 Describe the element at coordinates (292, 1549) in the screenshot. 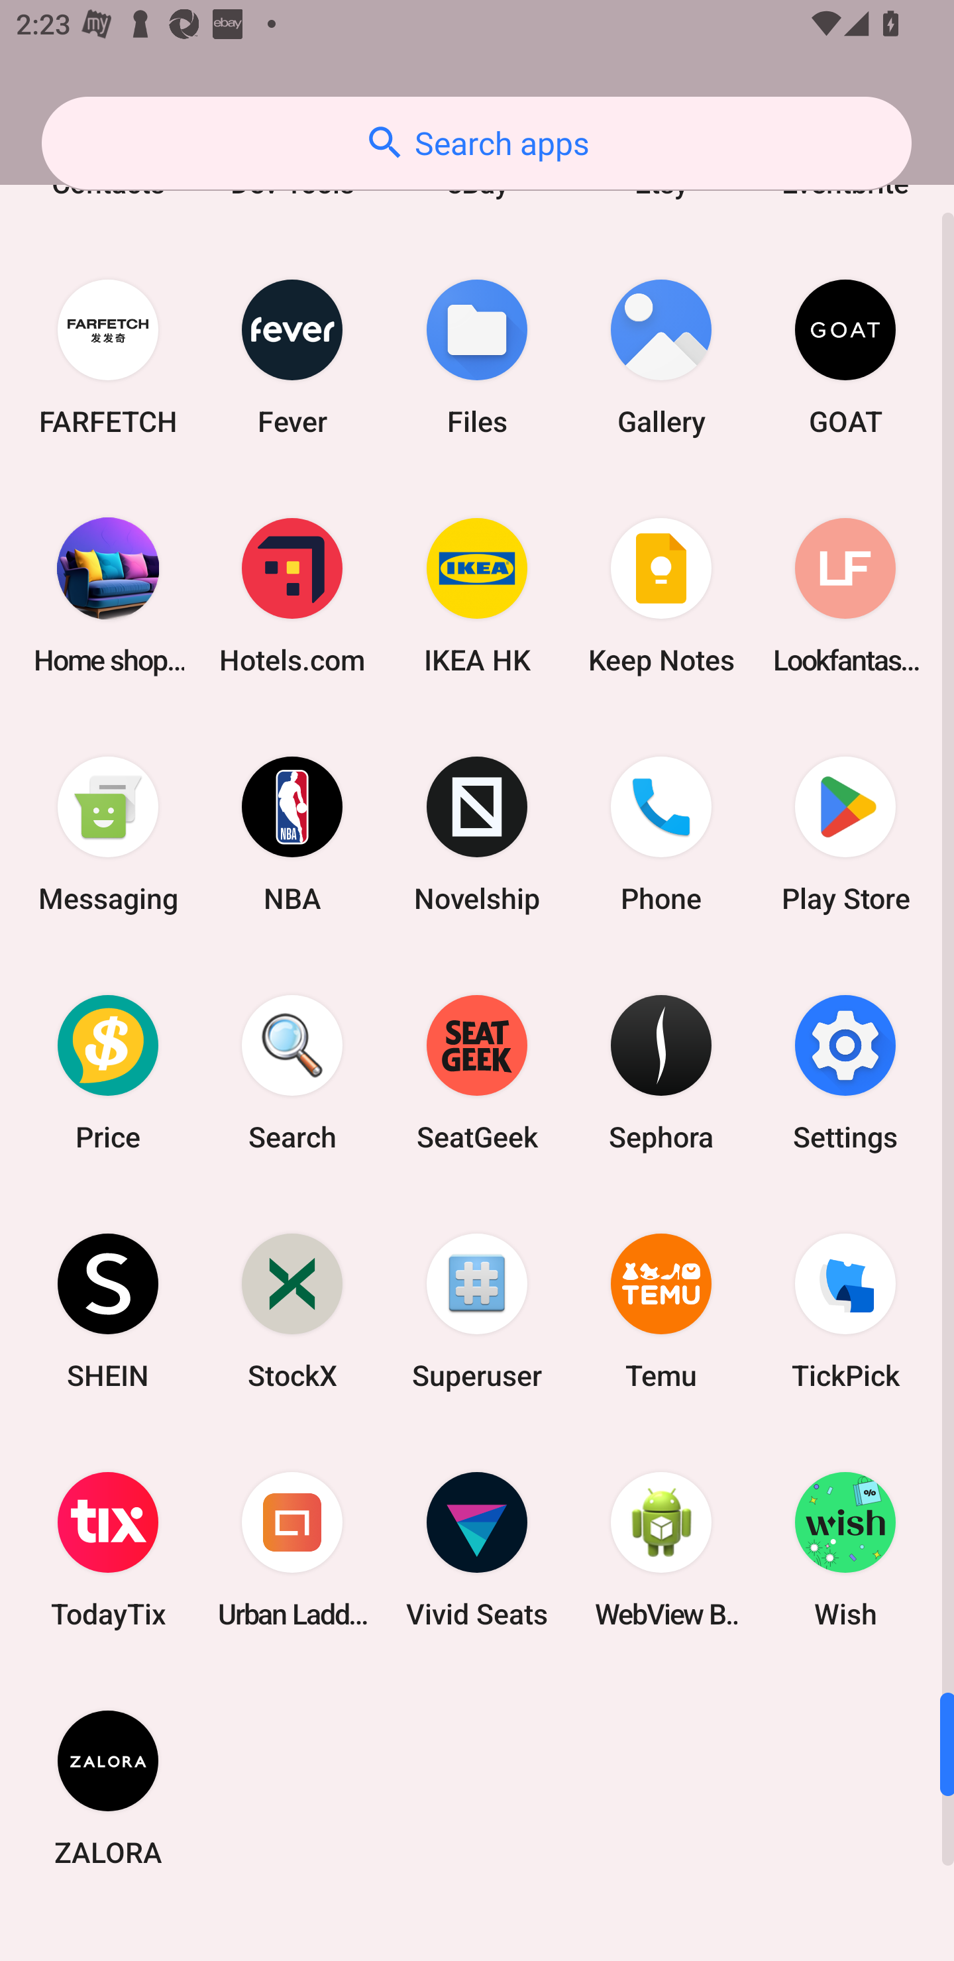

I see `Urban Ladder` at that location.